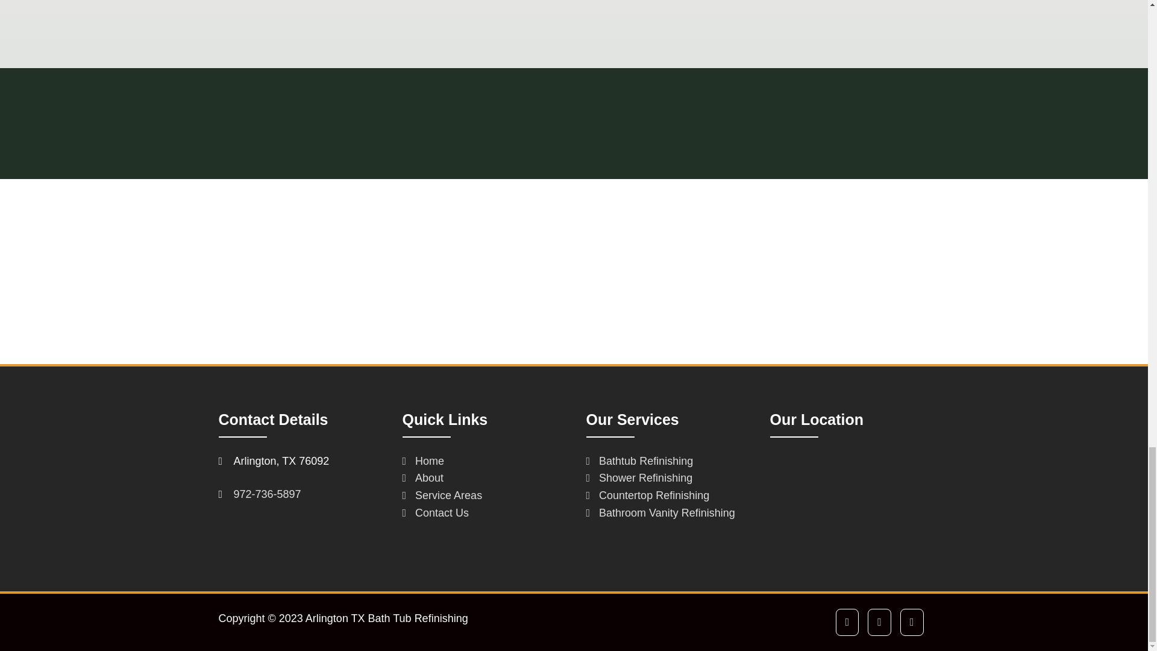  I want to click on Home, so click(423, 461).